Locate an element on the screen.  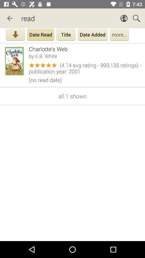
turn off by e b item is located at coordinates (85, 56).